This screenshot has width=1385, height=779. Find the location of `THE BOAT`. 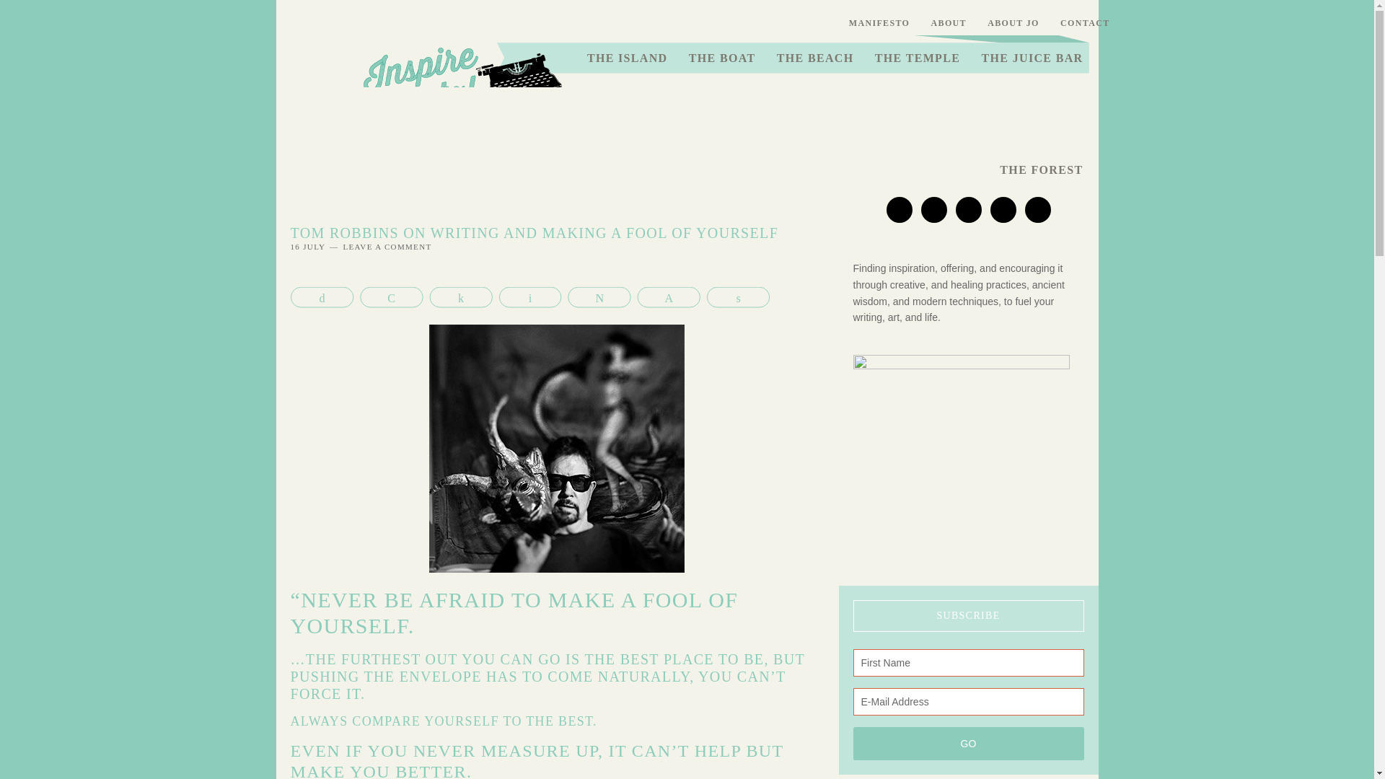

THE BOAT is located at coordinates (723, 58).